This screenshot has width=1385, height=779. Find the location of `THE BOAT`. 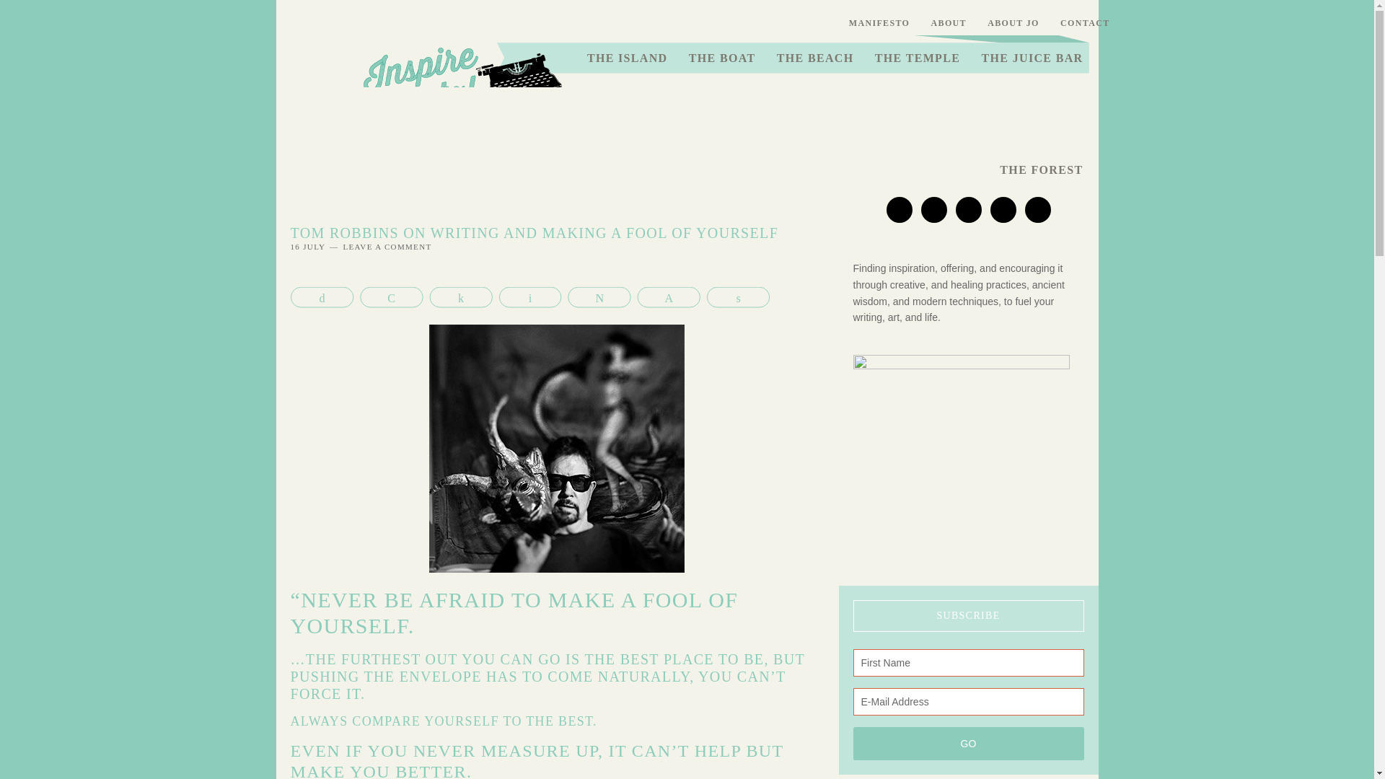

THE BOAT is located at coordinates (723, 58).